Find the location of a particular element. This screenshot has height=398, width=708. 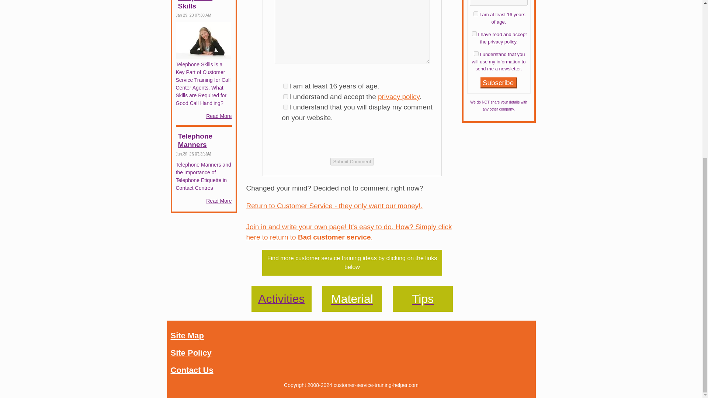

1 is located at coordinates (285, 96).